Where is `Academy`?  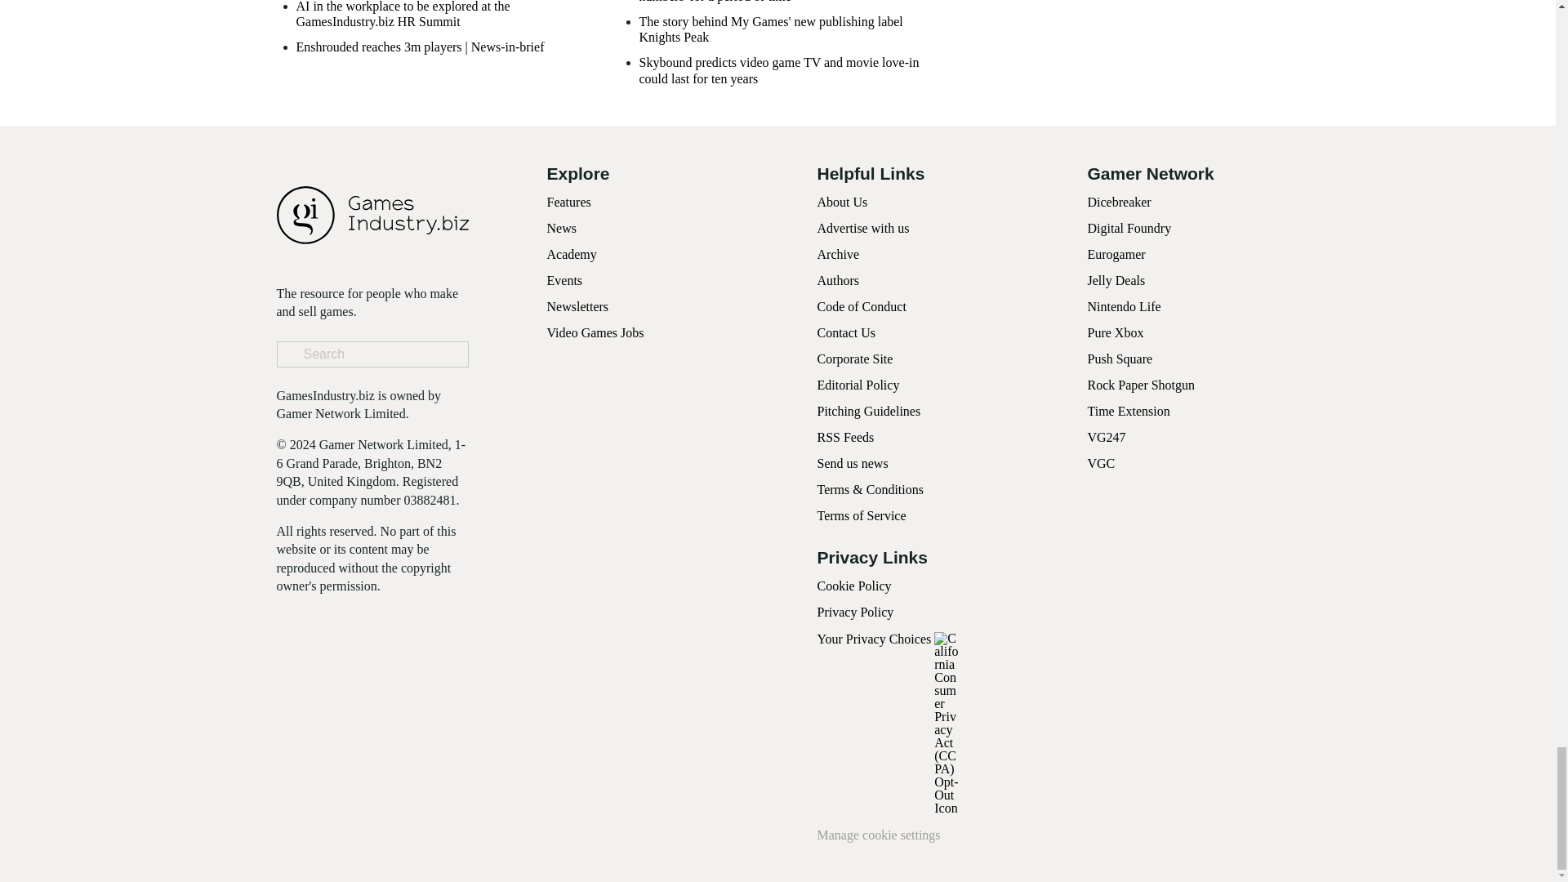
Academy is located at coordinates (572, 254).